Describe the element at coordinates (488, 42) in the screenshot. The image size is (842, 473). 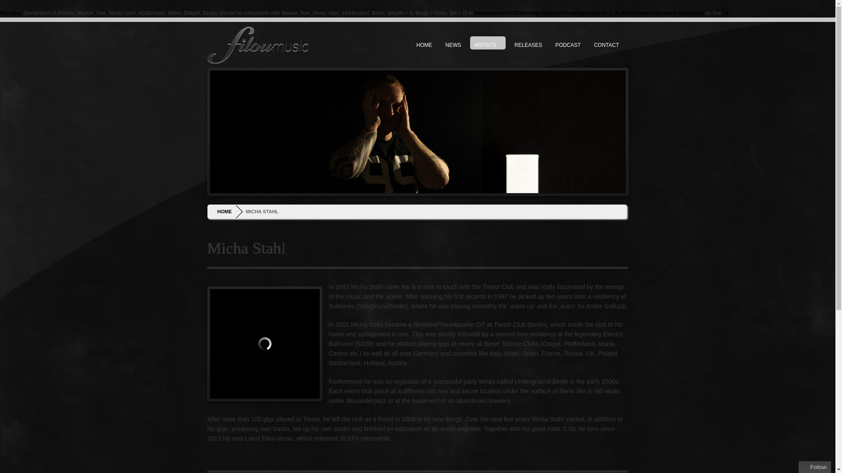
I see `ARTISTS` at that location.